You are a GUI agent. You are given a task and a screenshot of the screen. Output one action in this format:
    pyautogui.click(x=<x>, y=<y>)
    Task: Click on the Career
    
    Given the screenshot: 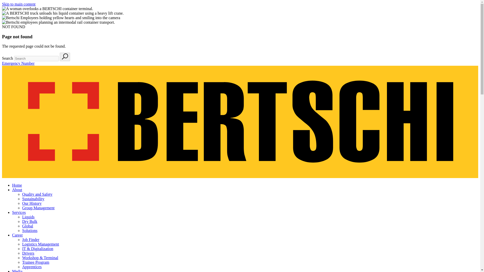 What is the action you would take?
    pyautogui.click(x=17, y=235)
    